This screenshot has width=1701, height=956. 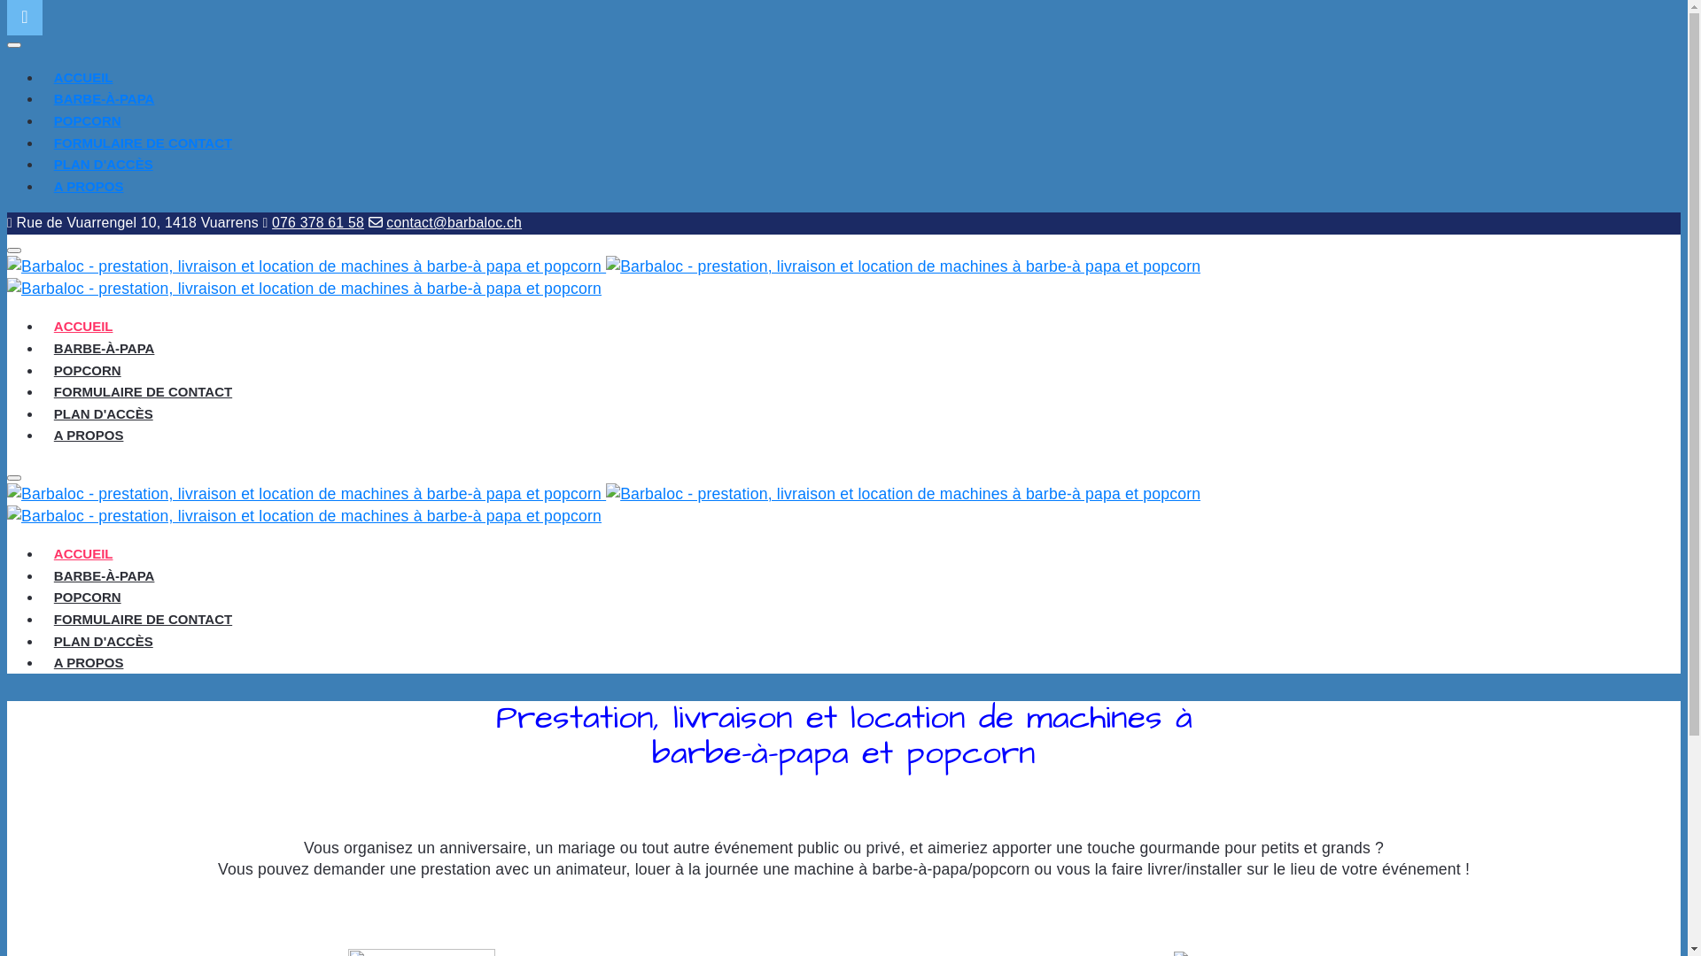 What do you see at coordinates (87, 120) in the screenshot?
I see `POPCORN` at bounding box center [87, 120].